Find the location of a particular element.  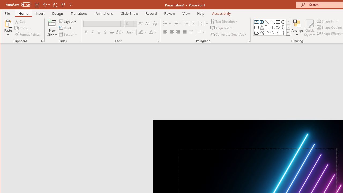

Line Spacing is located at coordinates (205, 24).